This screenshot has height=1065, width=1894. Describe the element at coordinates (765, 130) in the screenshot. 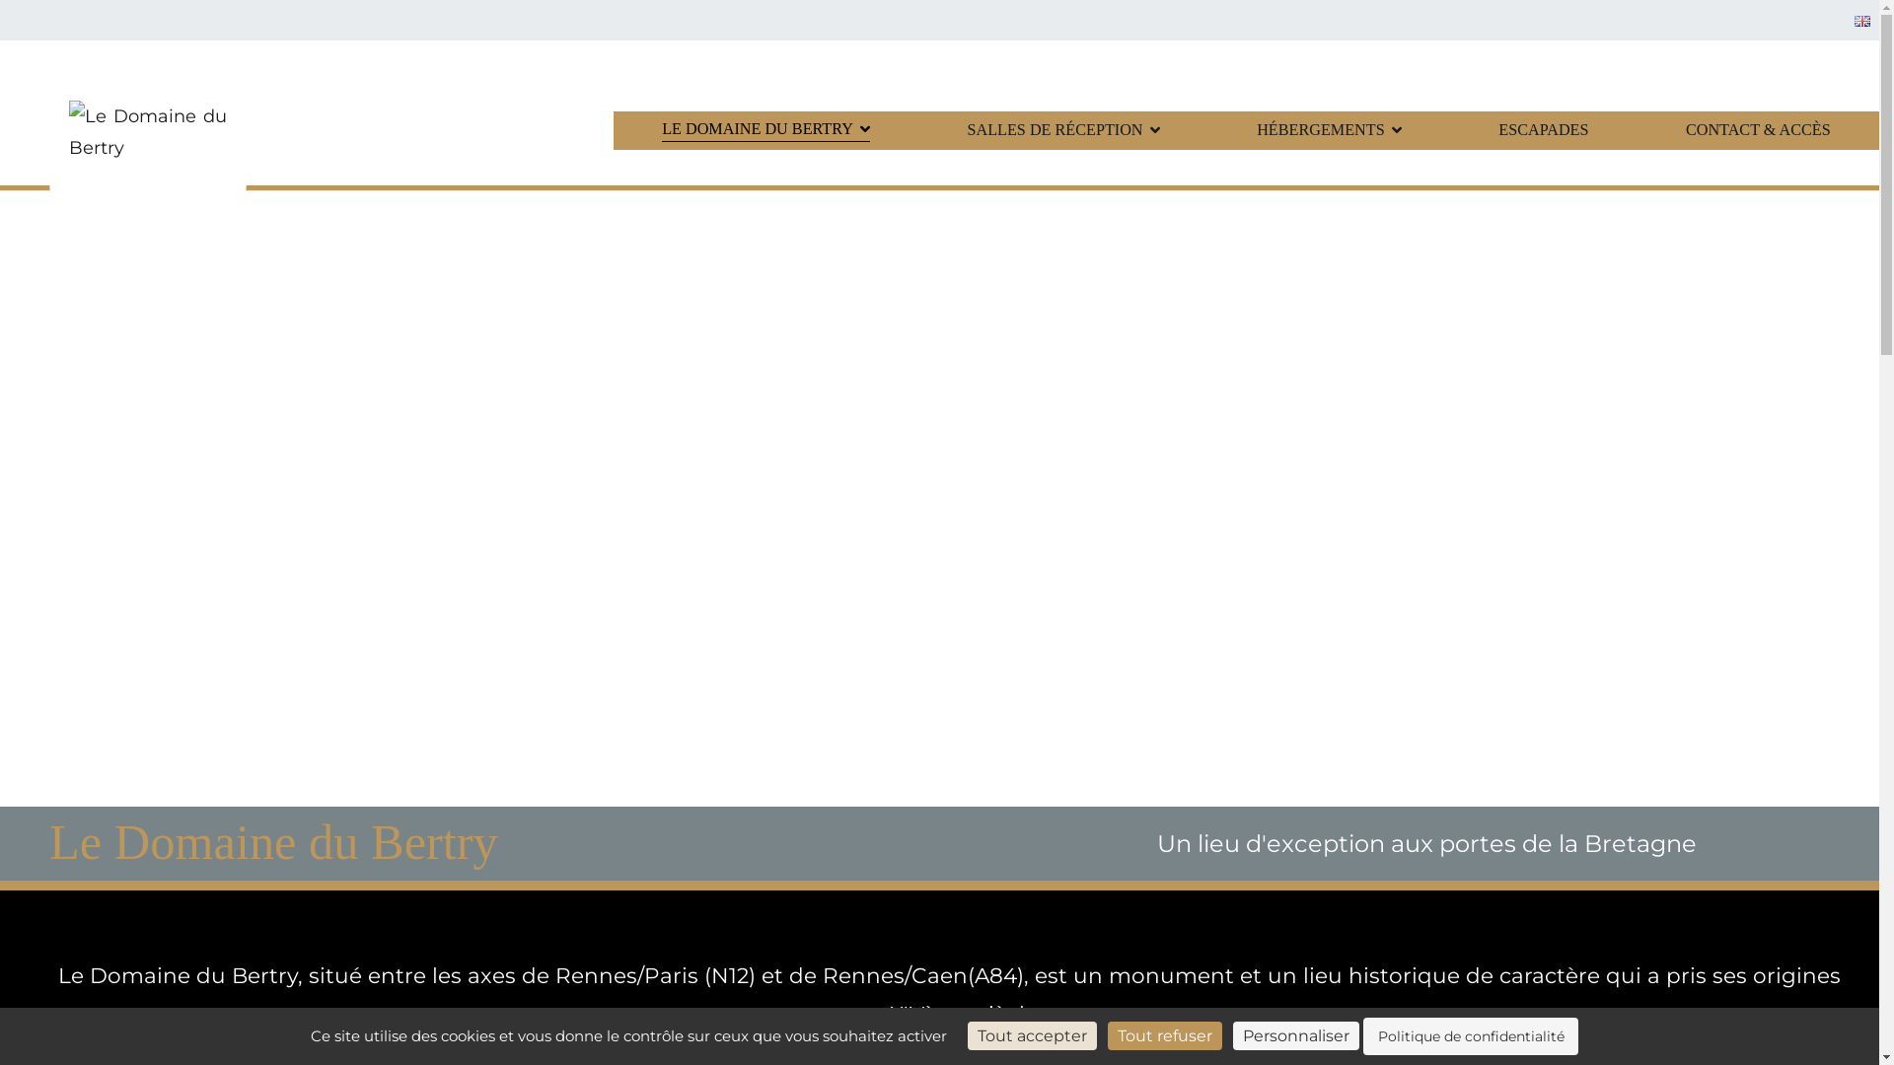

I see `LE DOMAINE DU BERTRY` at that location.